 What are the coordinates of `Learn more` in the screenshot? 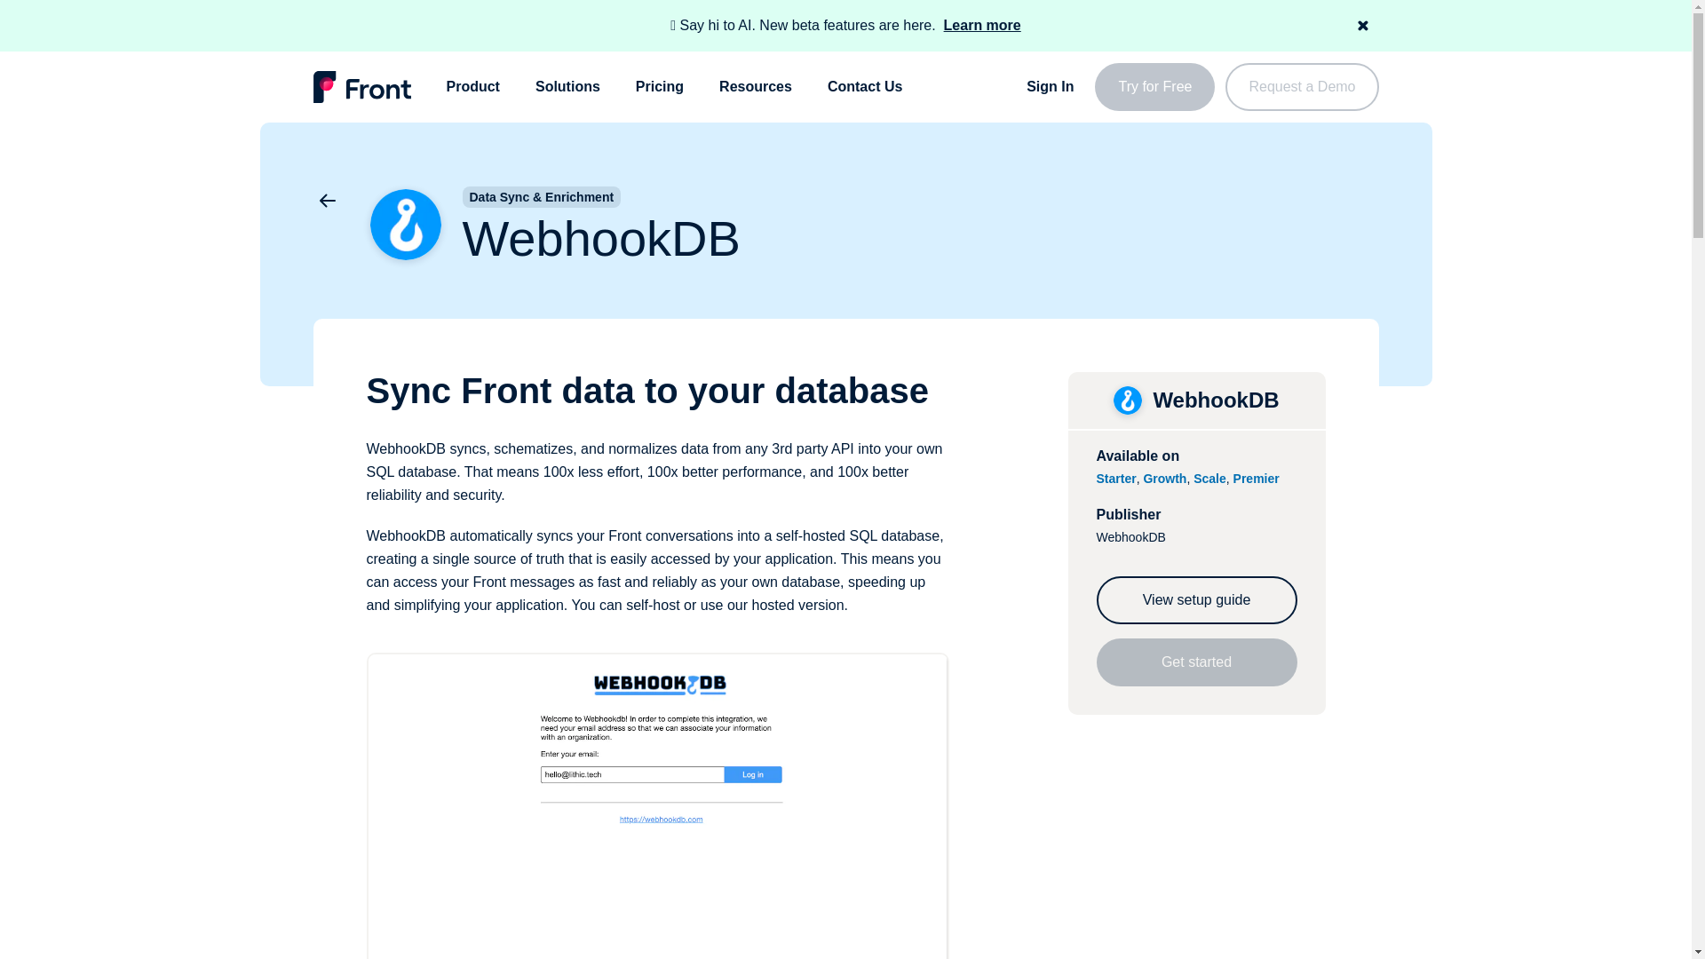 It's located at (982, 25).